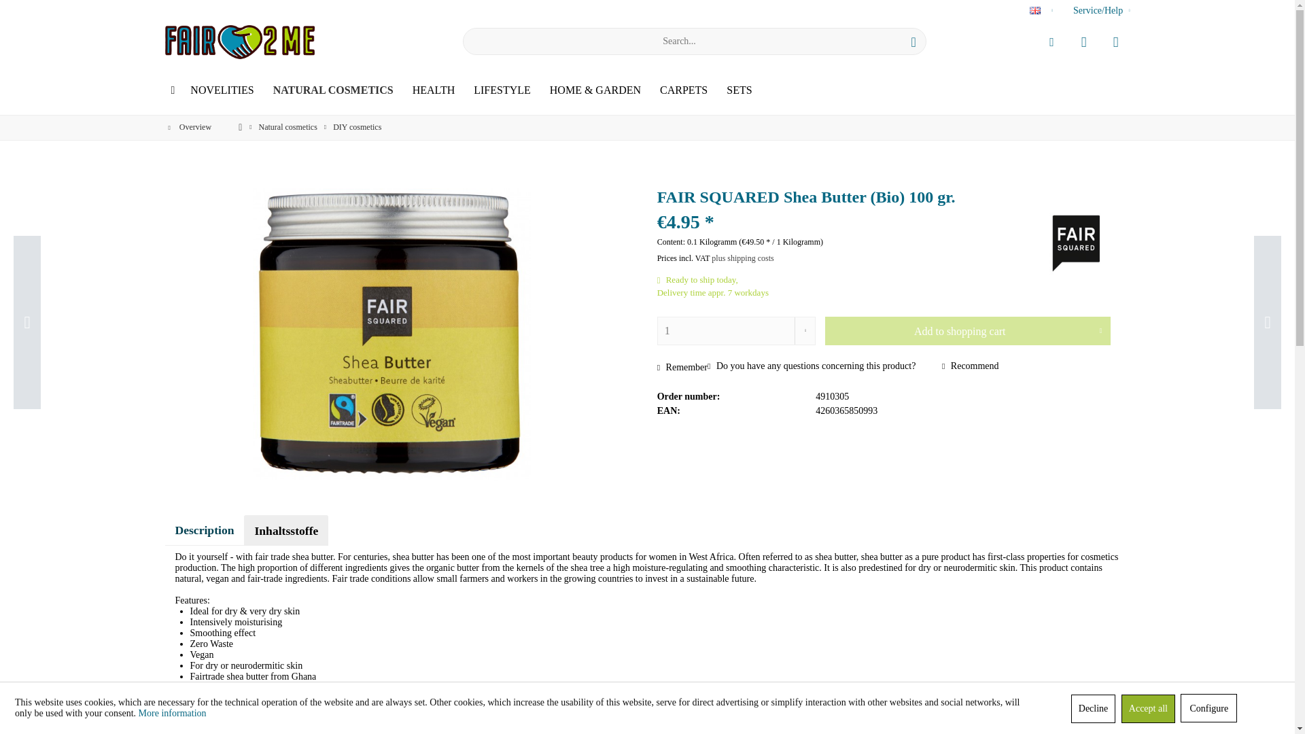 This screenshot has width=1305, height=734. I want to click on Wish list, so click(1083, 41).